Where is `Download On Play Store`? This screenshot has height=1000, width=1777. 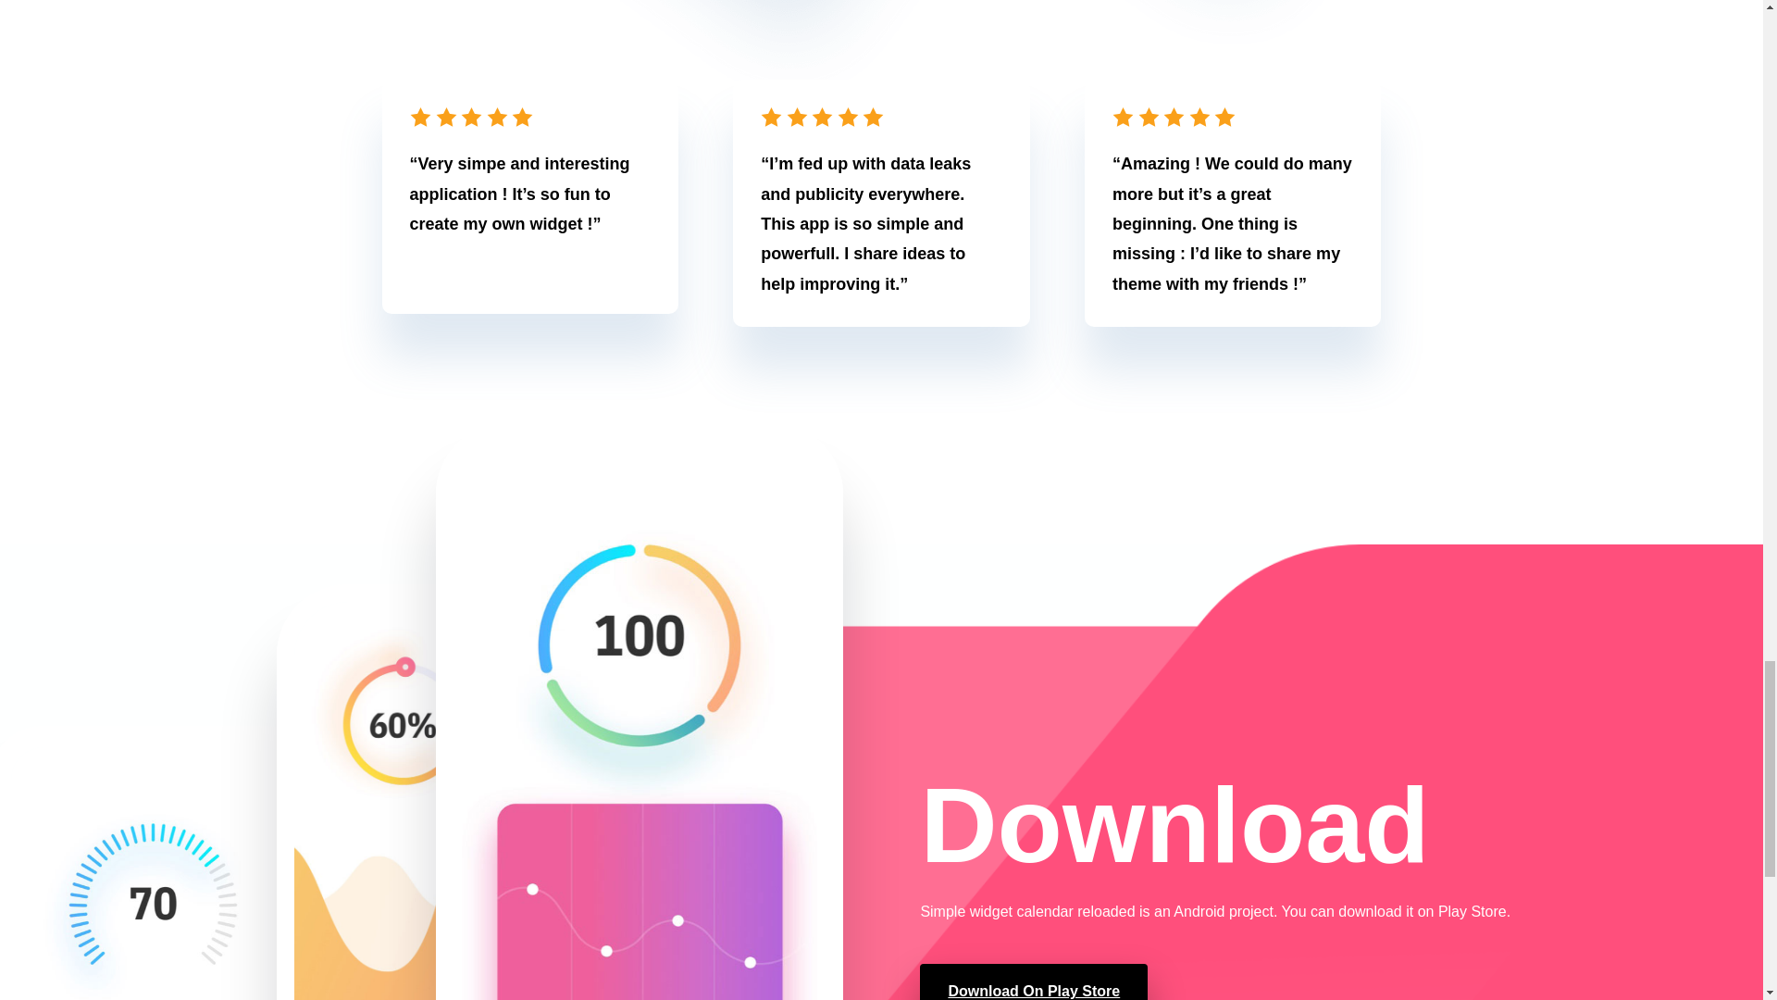
Download On Play Store is located at coordinates (1034, 981).